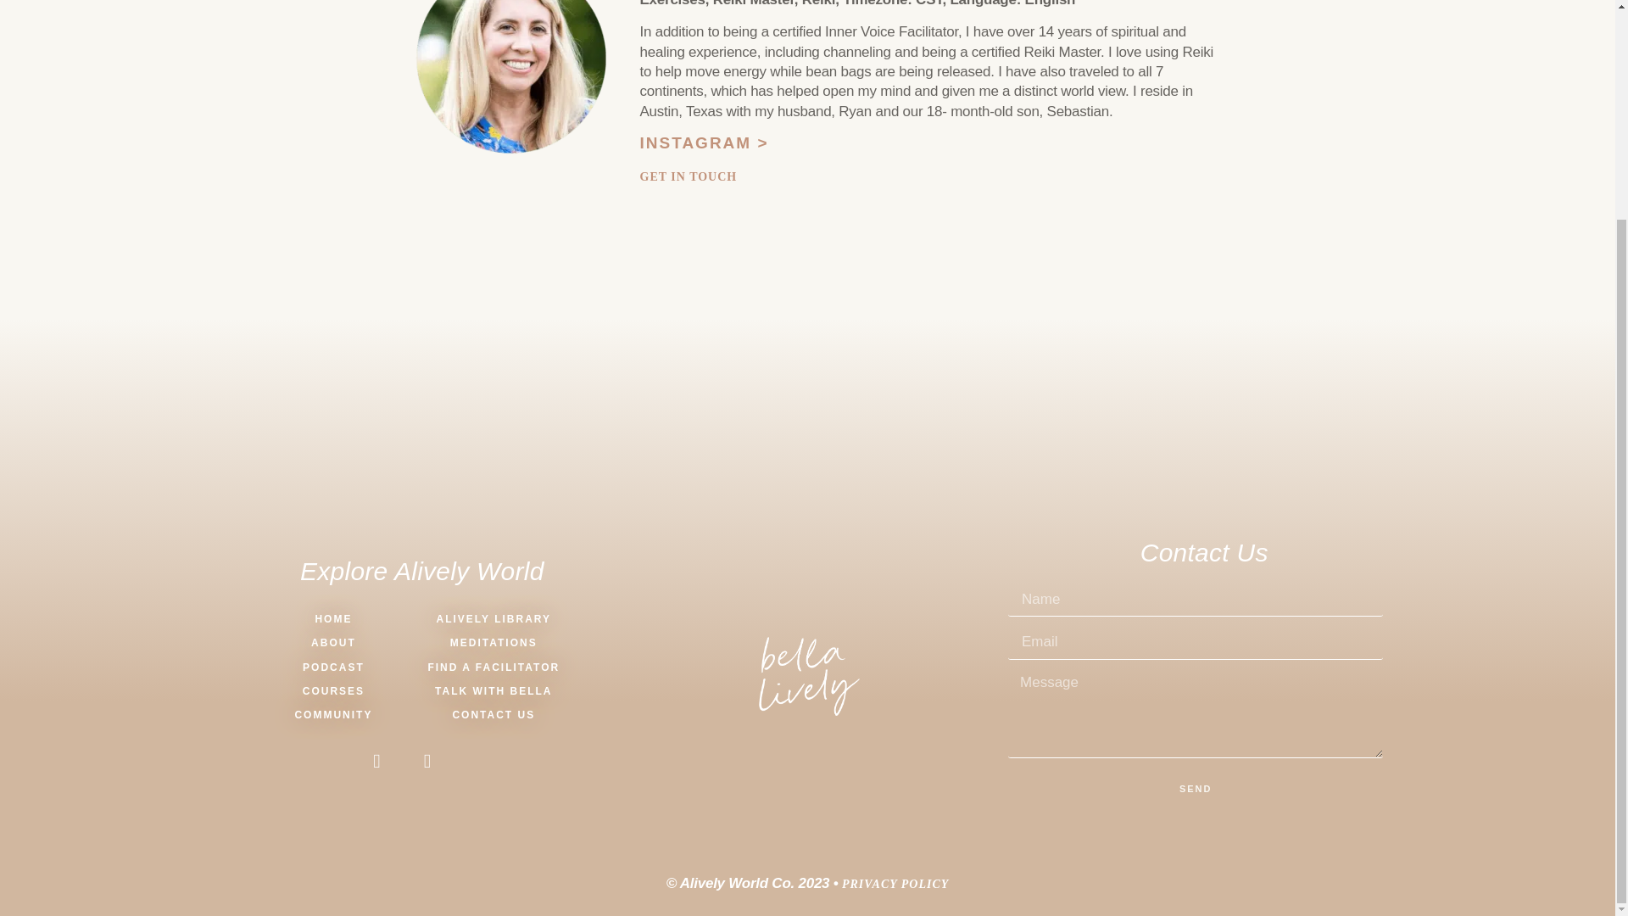 The height and width of the screenshot is (916, 1628). I want to click on COURSES, so click(334, 691).